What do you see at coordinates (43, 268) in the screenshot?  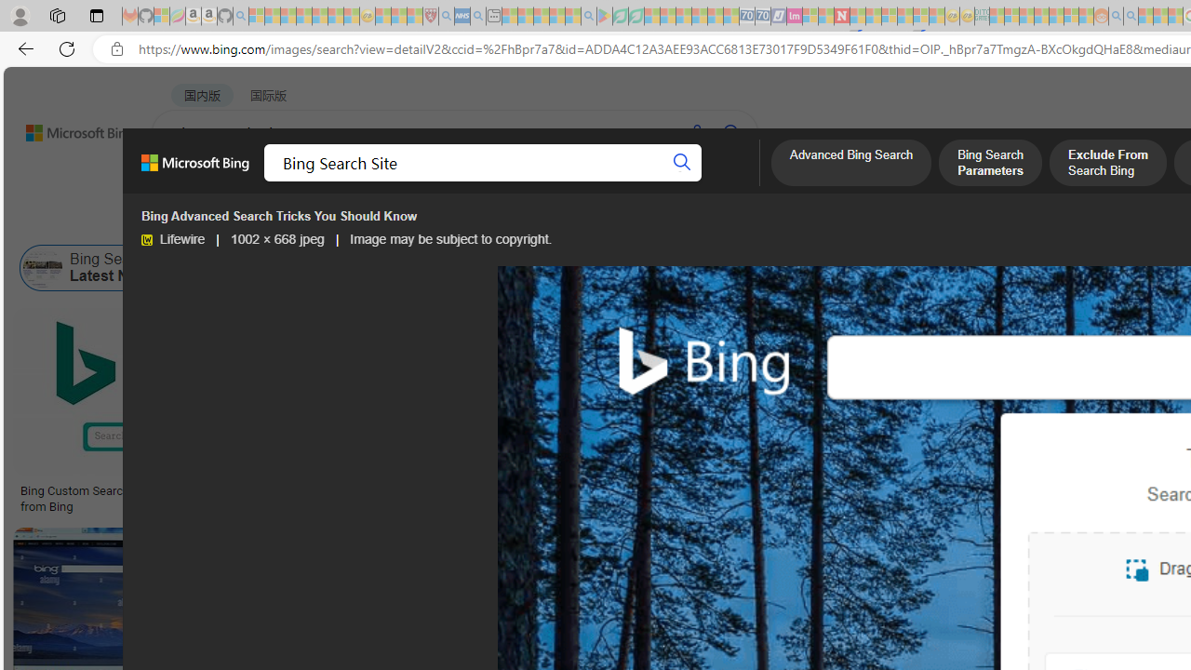 I see `Bing Search Latest News` at bounding box center [43, 268].